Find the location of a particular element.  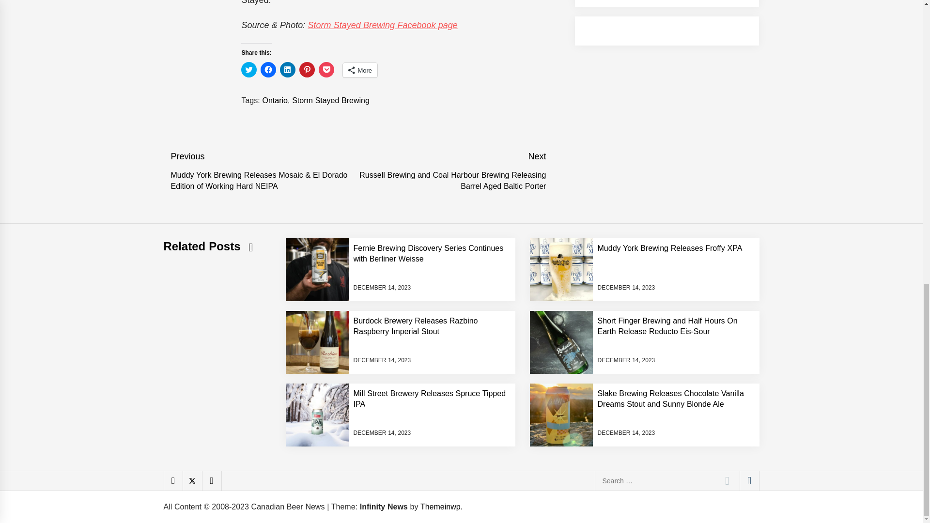

Click to share on LinkedIn is located at coordinates (288, 70).